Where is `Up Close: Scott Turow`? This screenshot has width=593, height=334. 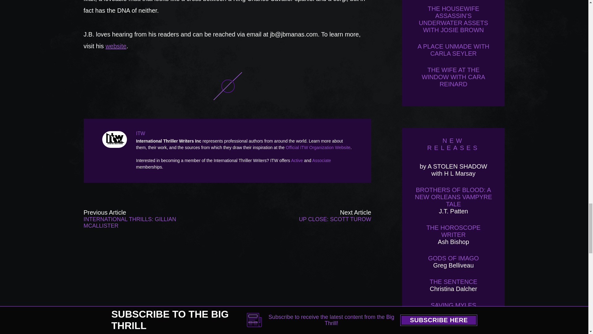 Up Close: Scott Turow is located at coordinates (313, 219).